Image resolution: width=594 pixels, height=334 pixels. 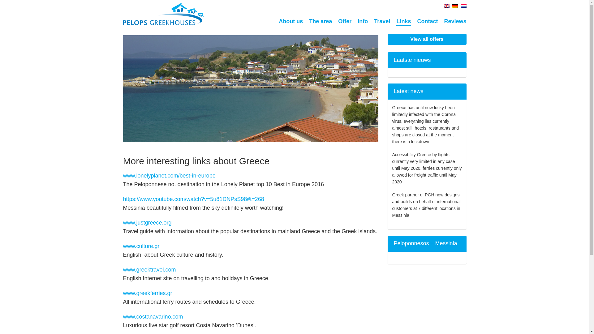 I want to click on Info, so click(x=363, y=22).